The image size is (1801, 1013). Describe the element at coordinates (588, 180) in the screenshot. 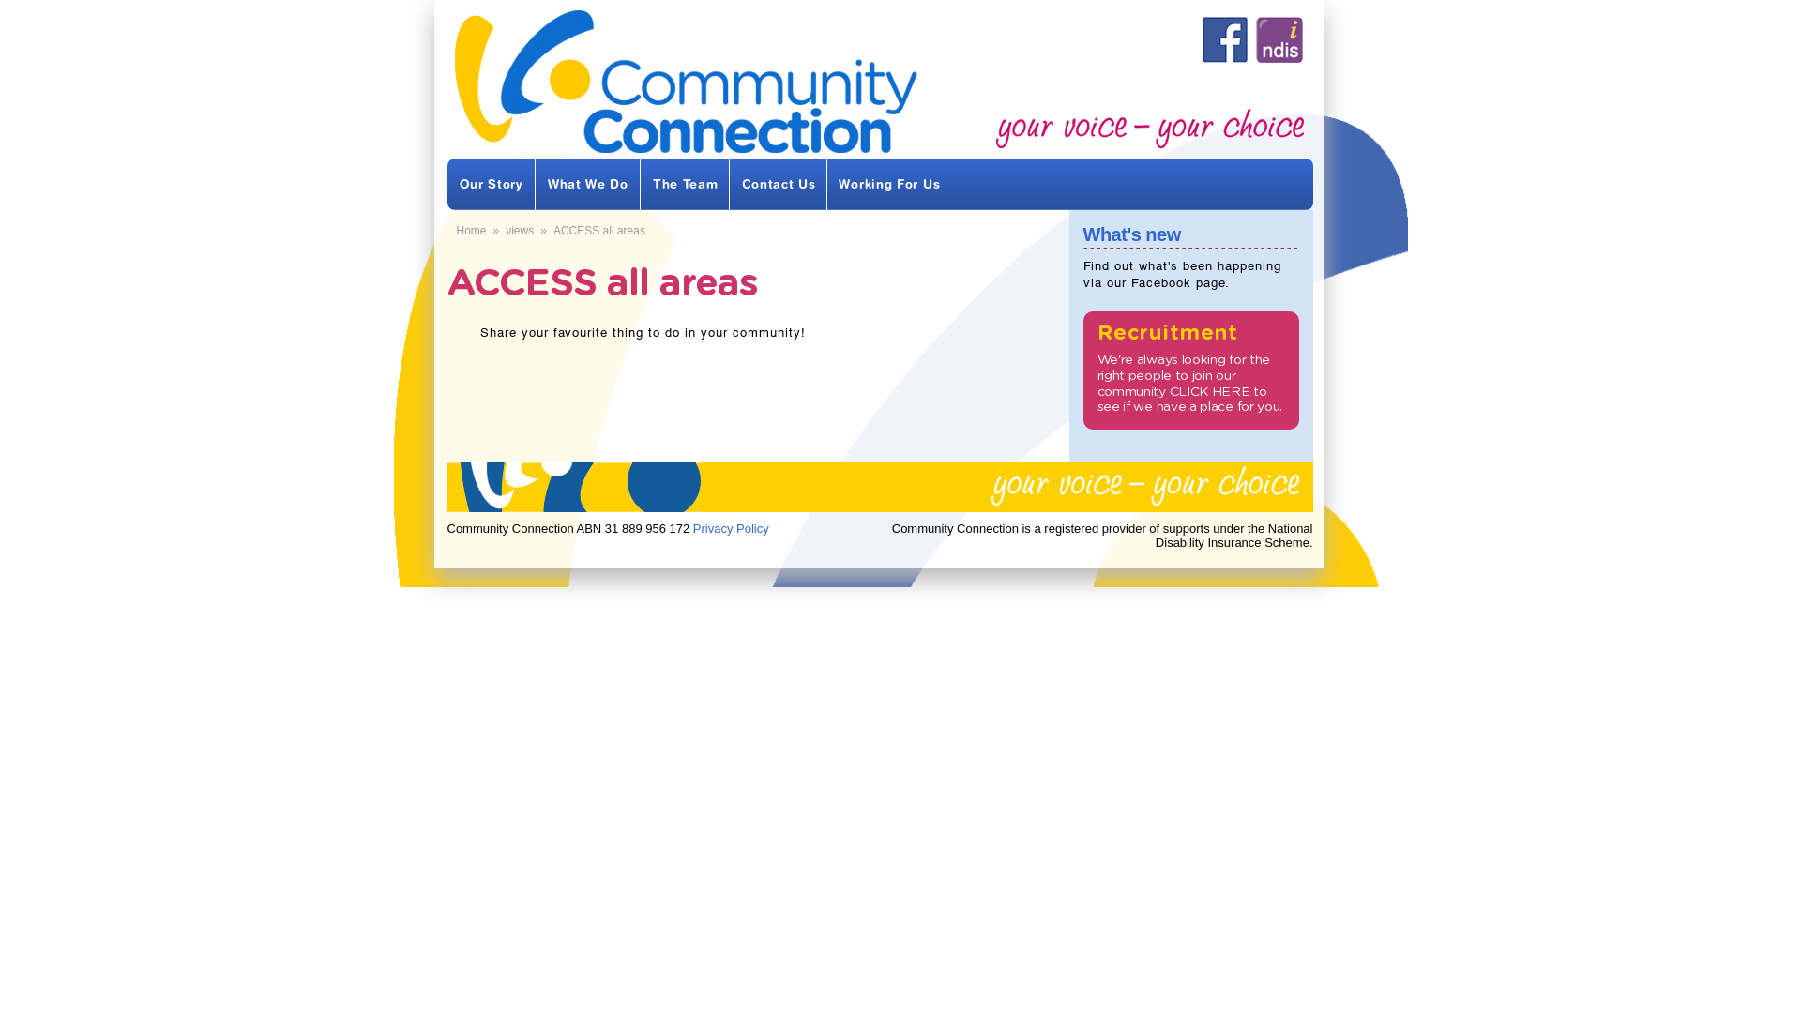

I see `What We Do` at that location.